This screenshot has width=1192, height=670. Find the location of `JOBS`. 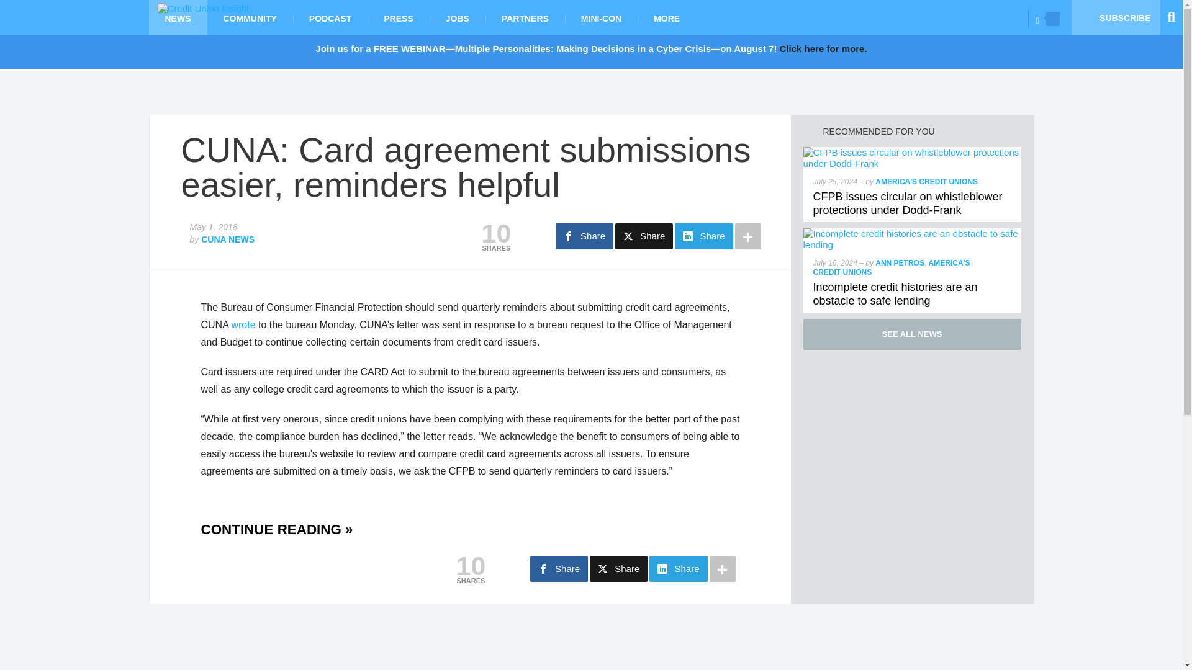

JOBS is located at coordinates (457, 17).